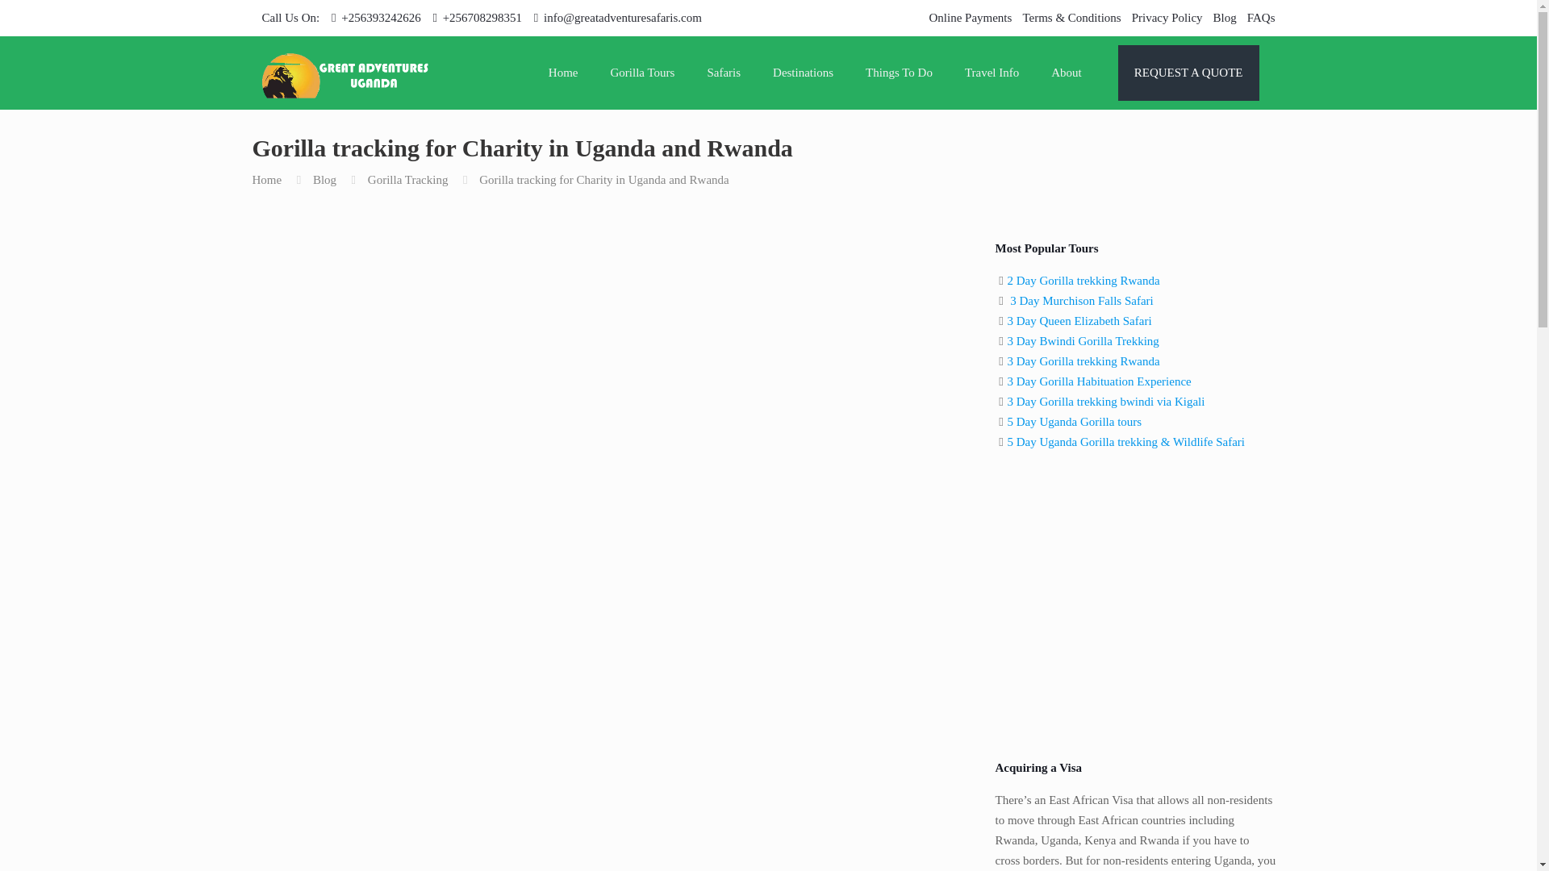 Image resolution: width=1549 pixels, height=871 pixels. I want to click on Online Payments, so click(970, 18).